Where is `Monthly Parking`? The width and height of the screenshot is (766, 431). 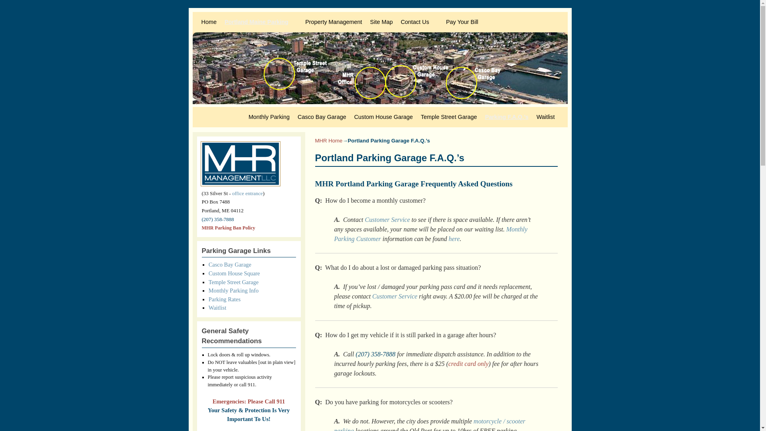 Monthly Parking is located at coordinates (431, 234).